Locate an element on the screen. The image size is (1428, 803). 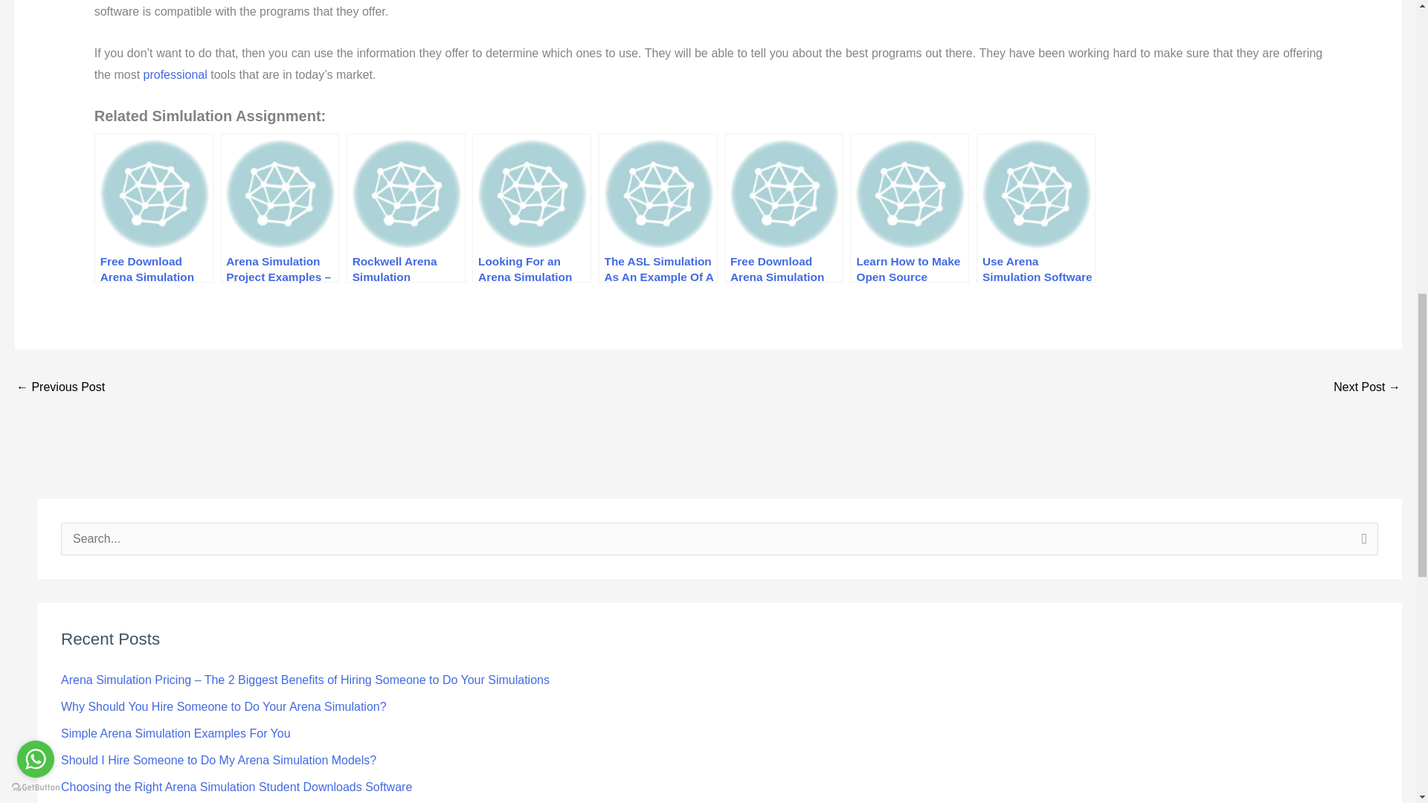
professional is located at coordinates (176, 74).